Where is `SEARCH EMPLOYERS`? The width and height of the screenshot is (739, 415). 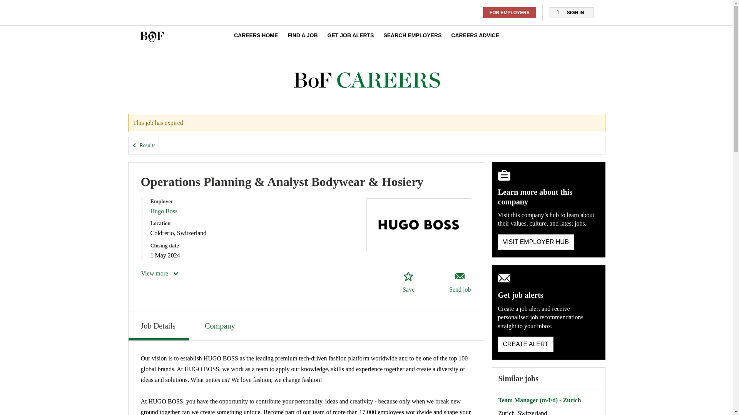
SEARCH EMPLOYERS is located at coordinates (526, 344).